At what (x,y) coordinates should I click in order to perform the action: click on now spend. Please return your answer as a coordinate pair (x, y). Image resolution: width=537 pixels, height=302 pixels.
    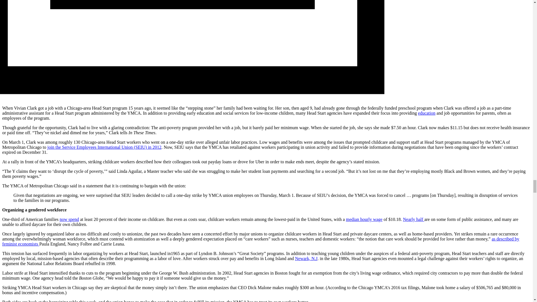
    Looking at the image, I should click on (69, 219).